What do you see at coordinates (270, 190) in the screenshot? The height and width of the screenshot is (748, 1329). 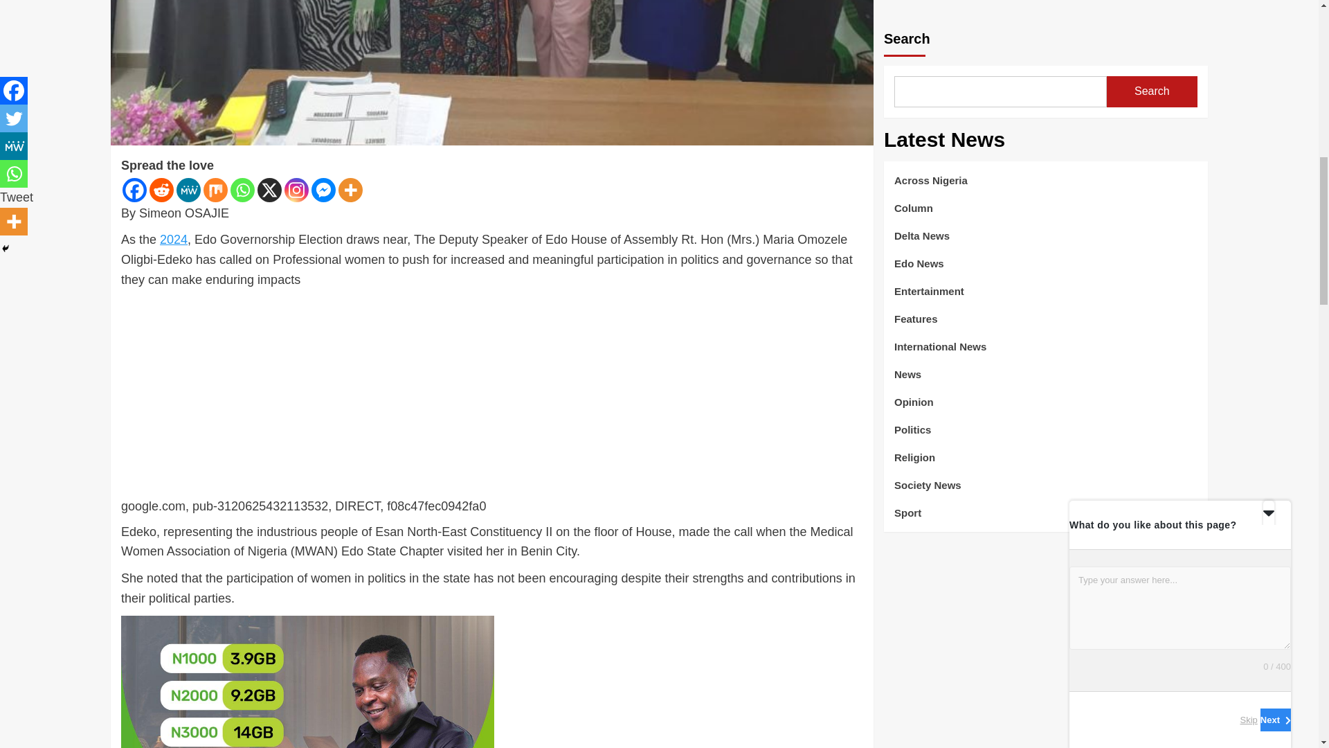 I see `X` at bounding box center [270, 190].